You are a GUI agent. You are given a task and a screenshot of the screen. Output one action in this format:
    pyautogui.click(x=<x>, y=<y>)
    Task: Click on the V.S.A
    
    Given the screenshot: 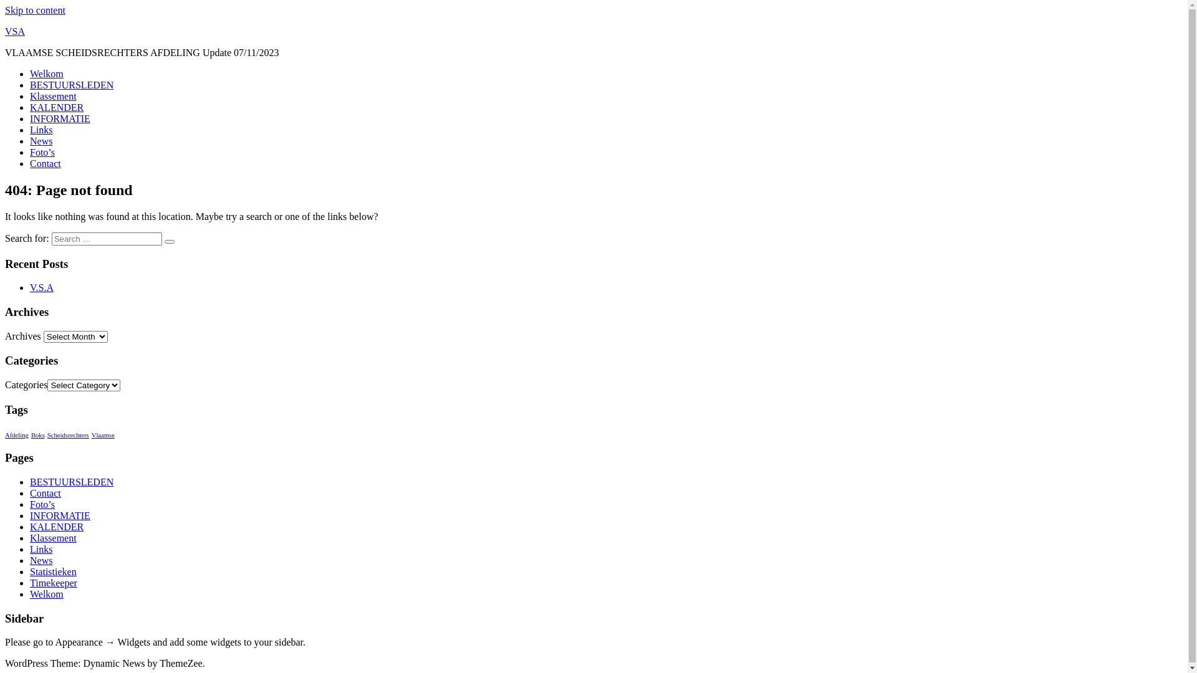 What is the action you would take?
    pyautogui.click(x=42, y=288)
    